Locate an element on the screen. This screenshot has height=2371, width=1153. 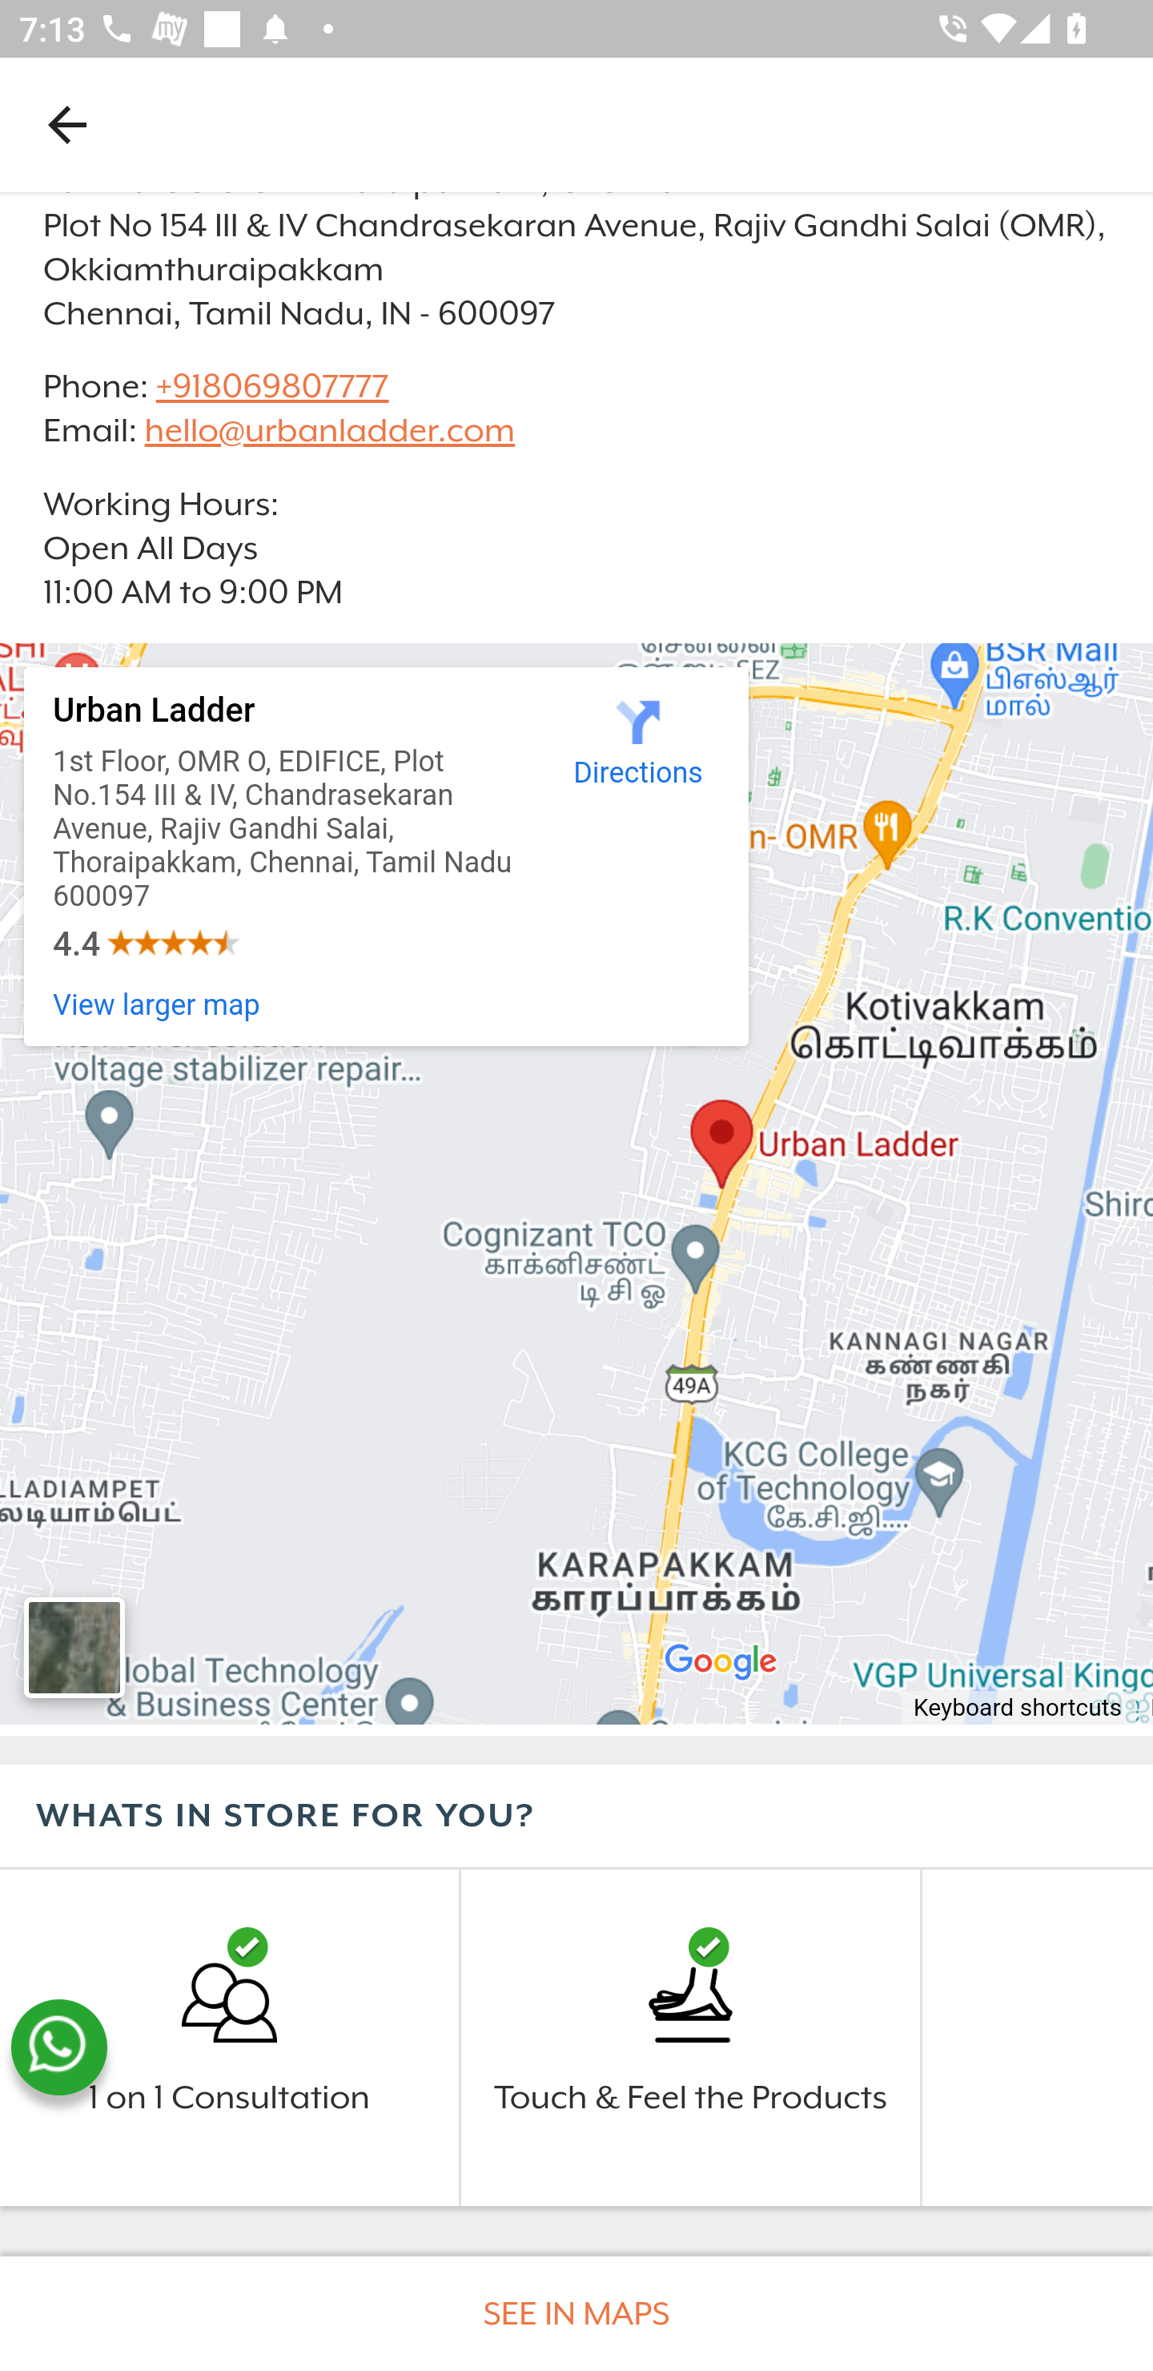
hello@urbanladder.com is located at coordinates (330, 431).